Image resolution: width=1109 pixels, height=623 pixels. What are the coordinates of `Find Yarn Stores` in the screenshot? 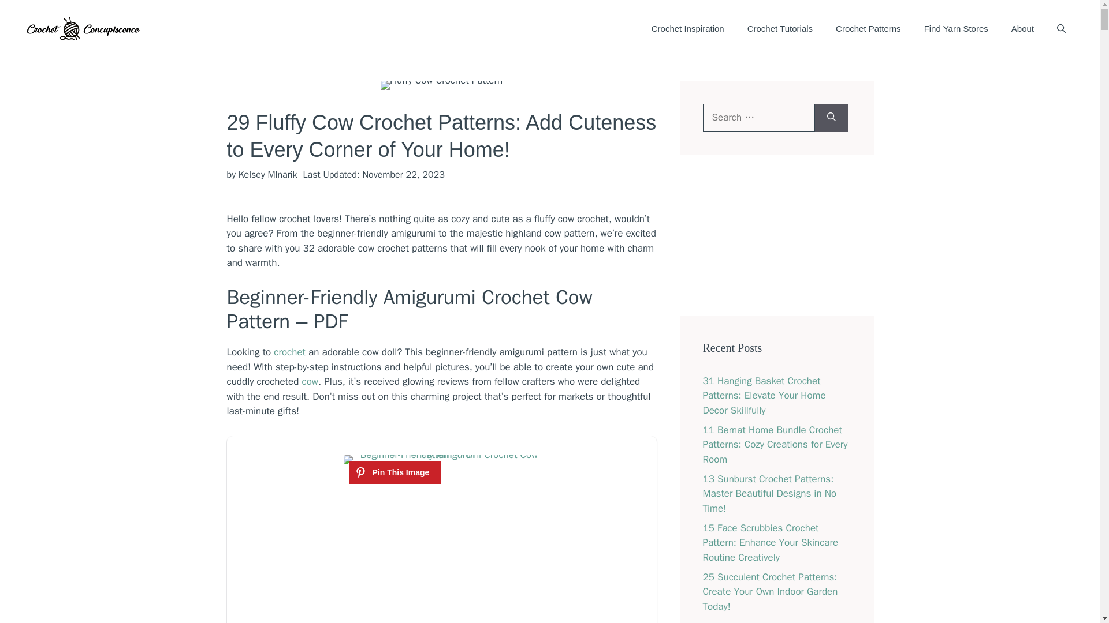 It's located at (957, 29).